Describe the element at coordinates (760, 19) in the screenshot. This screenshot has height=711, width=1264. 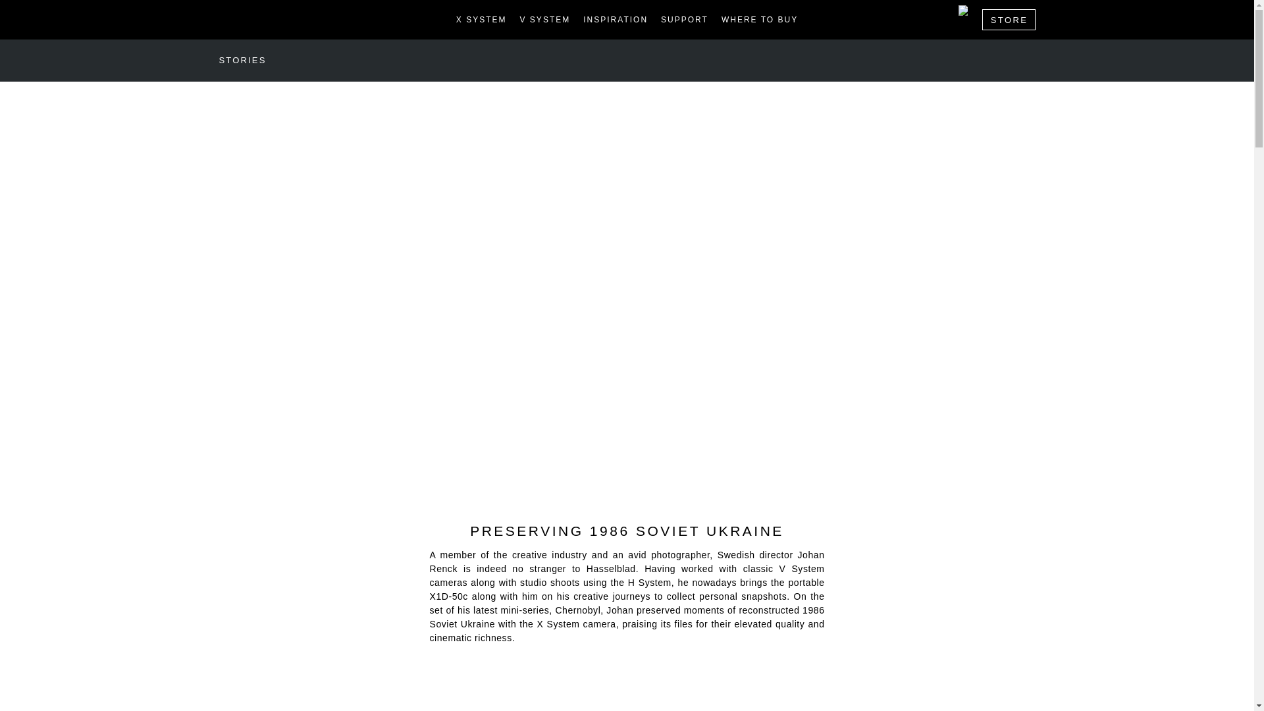
I see `WHERE TO BUY` at that location.